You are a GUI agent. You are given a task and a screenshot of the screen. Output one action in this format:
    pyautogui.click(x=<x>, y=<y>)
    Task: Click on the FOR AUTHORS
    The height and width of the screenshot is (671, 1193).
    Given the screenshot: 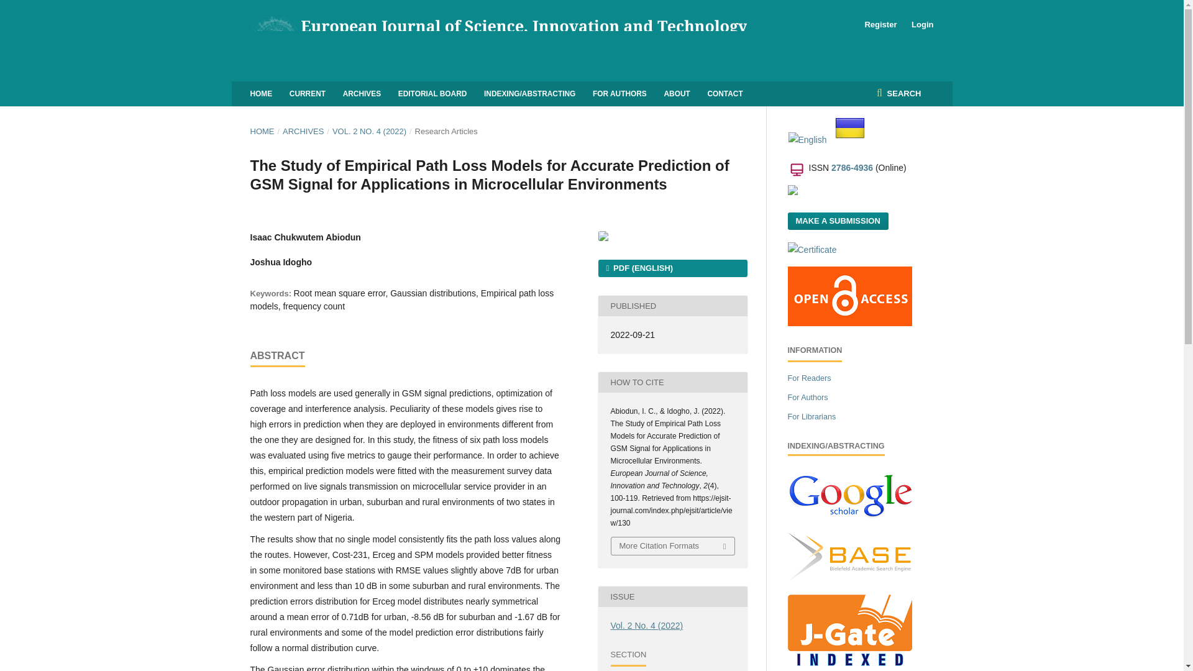 What is the action you would take?
    pyautogui.click(x=619, y=93)
    